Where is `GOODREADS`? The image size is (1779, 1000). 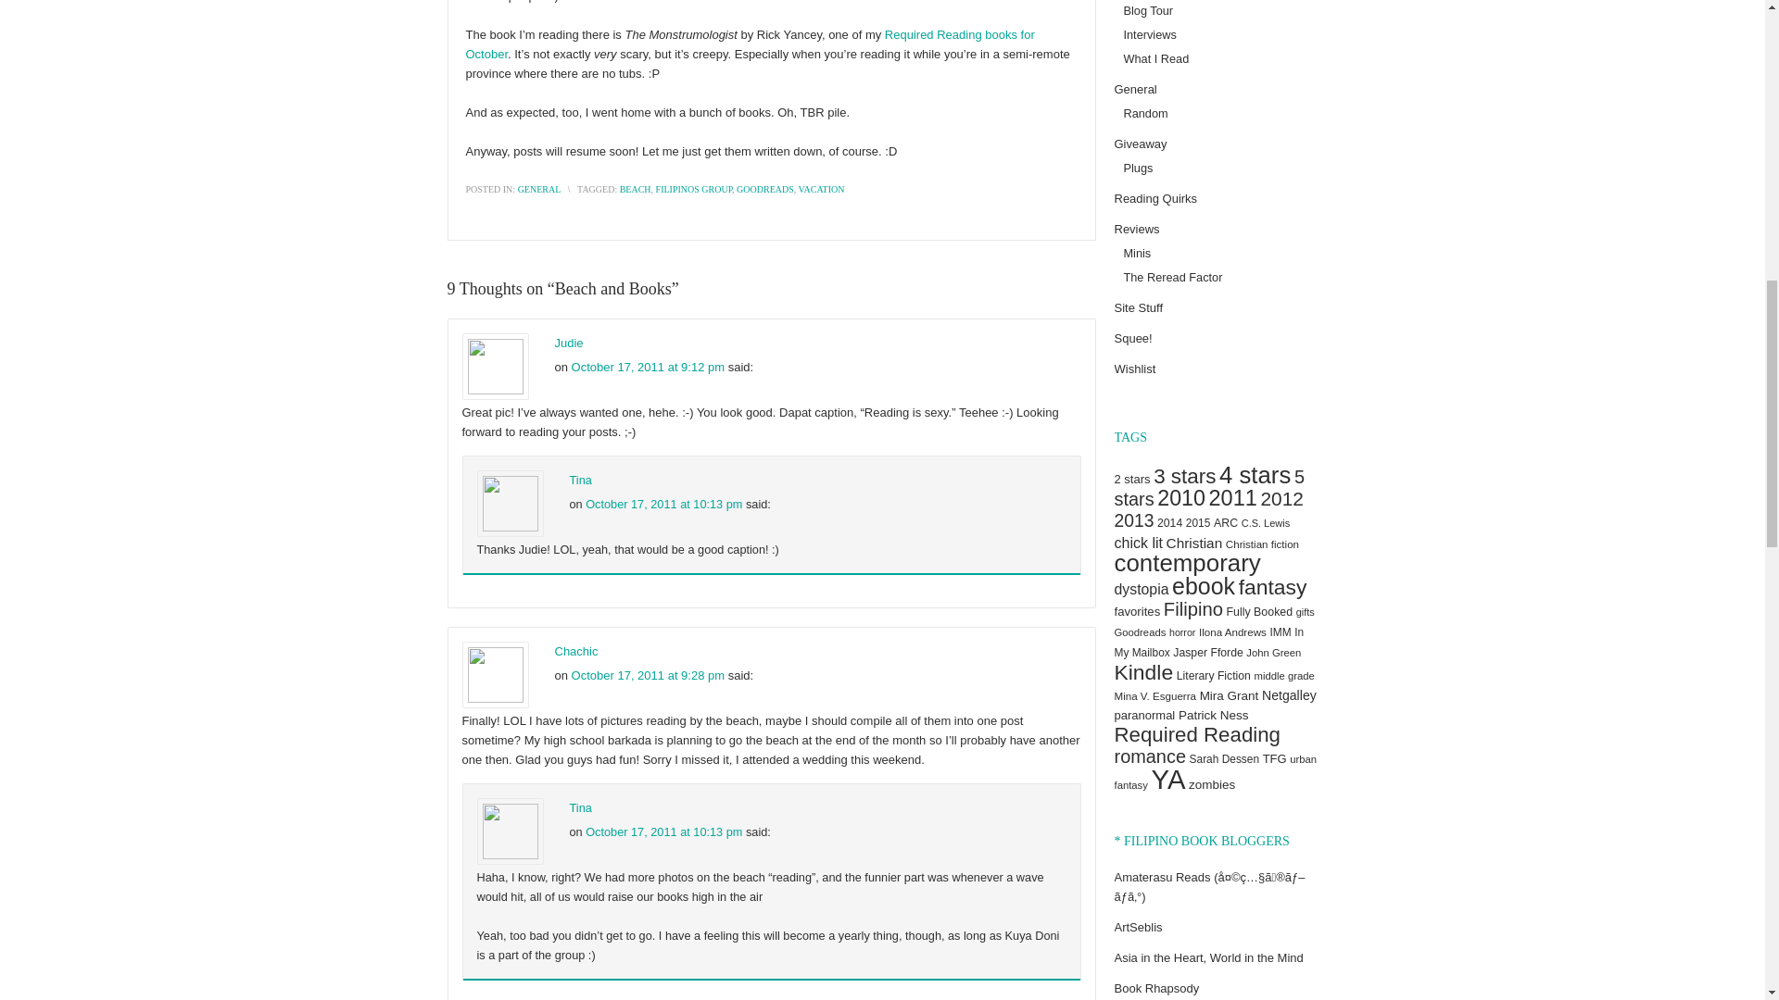 GOODREADS is located at coordinates (764, 189).